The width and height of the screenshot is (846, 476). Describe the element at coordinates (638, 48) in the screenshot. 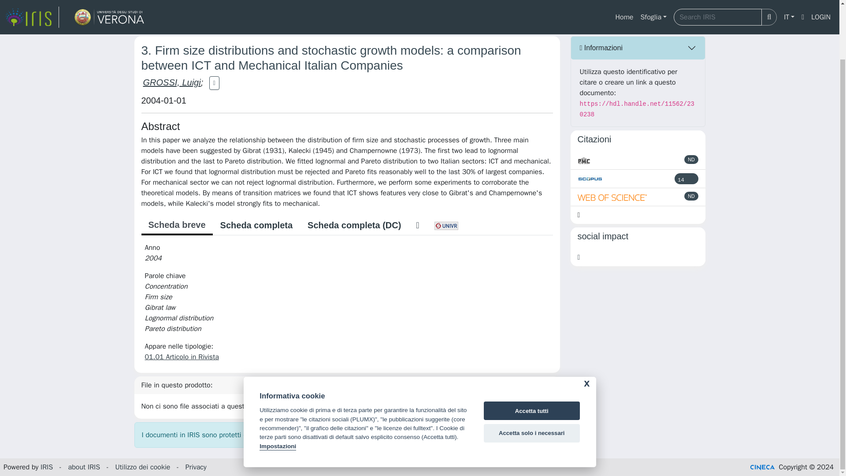

I see ` Informazioni` at that location.